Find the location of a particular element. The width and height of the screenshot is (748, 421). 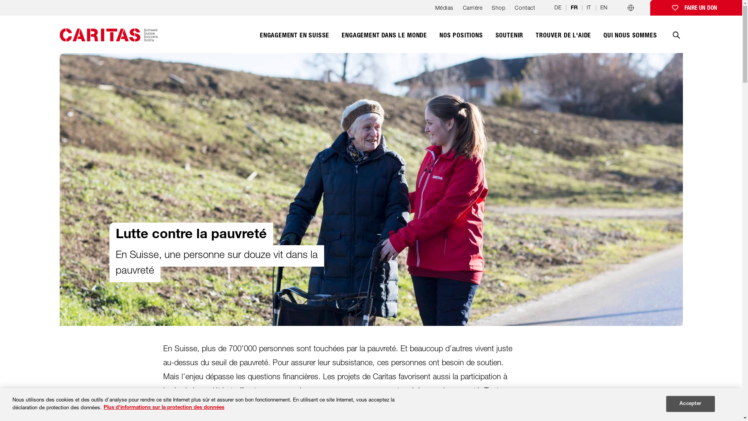

Recherche is located at coordinates (676, 41).